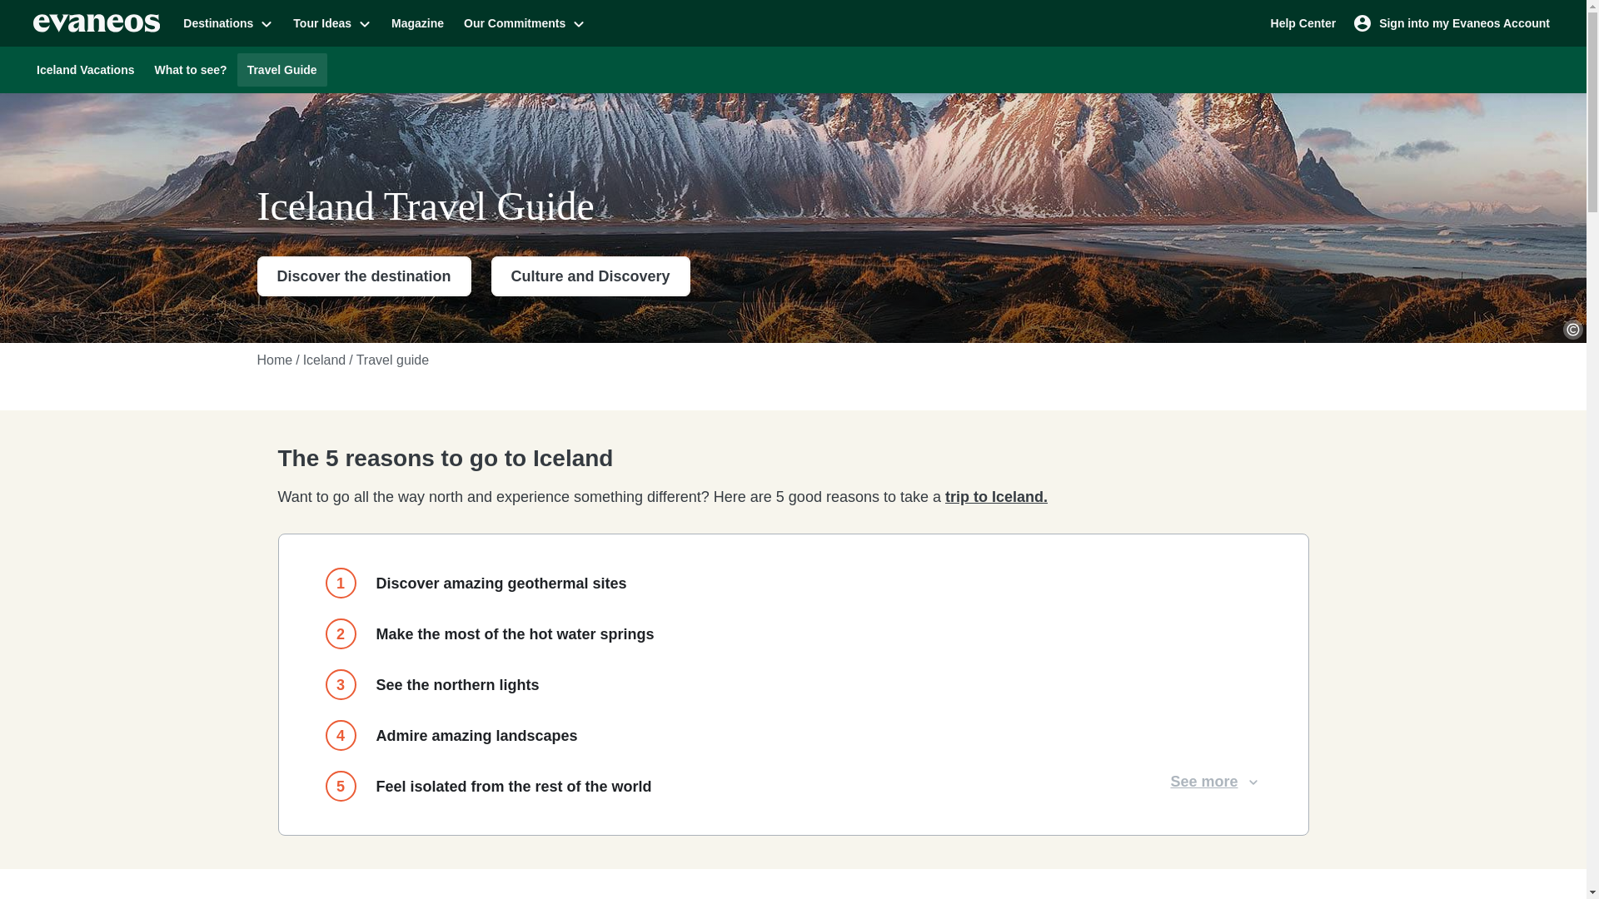 The height and width of the screenshot is (899, 1599). Describe the element at coordinates (281, 69) in the screenshot. I see `Travel Guide` at that location.